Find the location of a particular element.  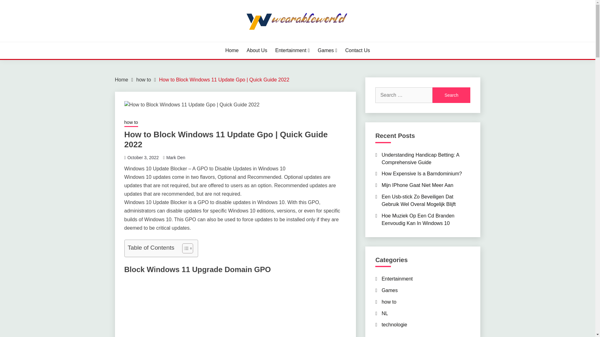

October 3, 2022 is located at coordinates (143, 157).